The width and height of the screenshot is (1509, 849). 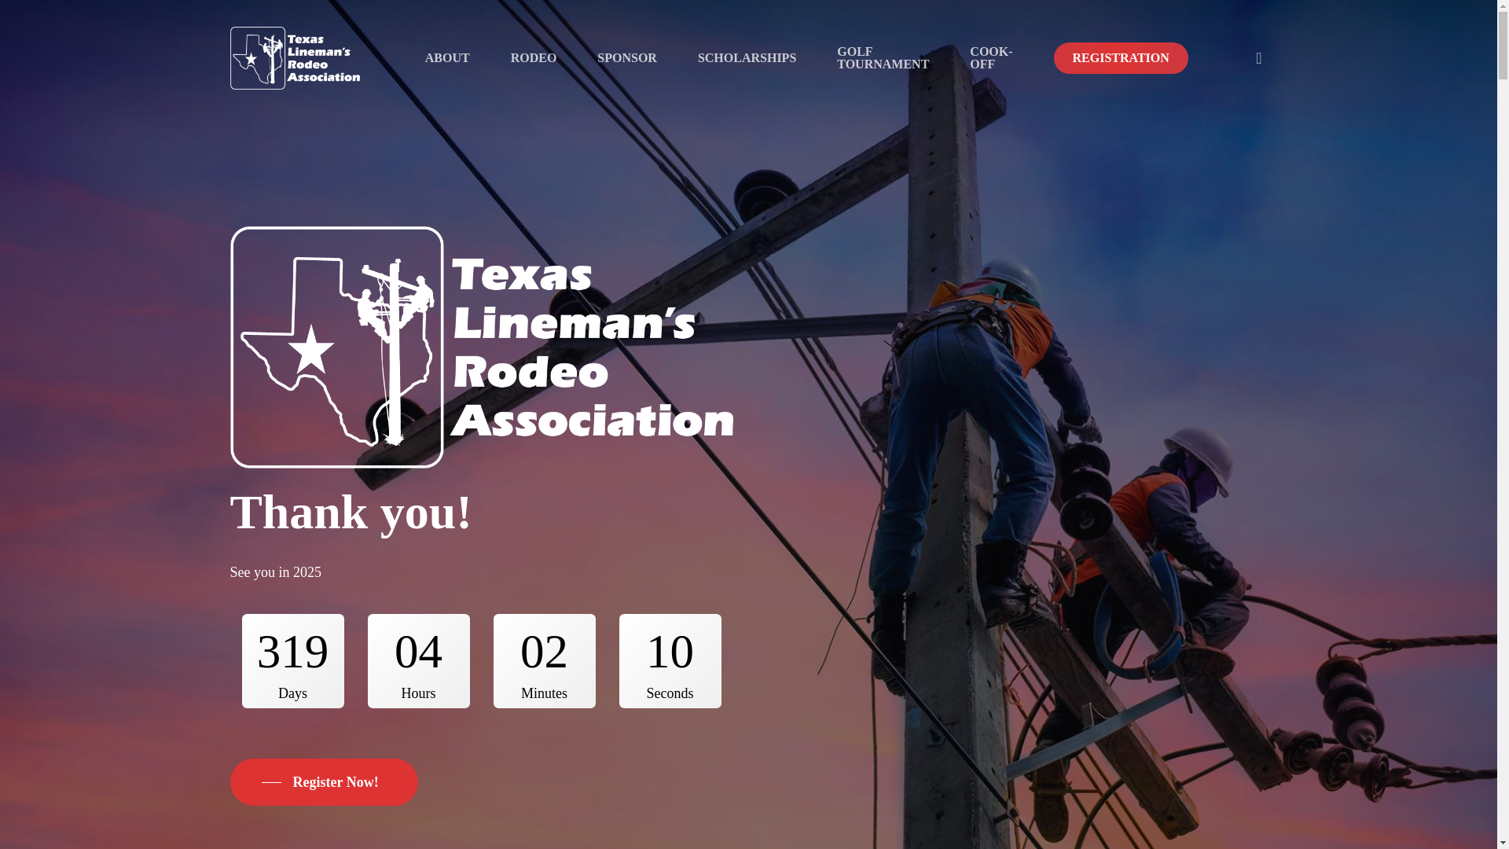 What do you see at coordinates (883, 58) in the screenshot?
I see `GOLF TOURNAMENT` at bounding box center [883, 58].